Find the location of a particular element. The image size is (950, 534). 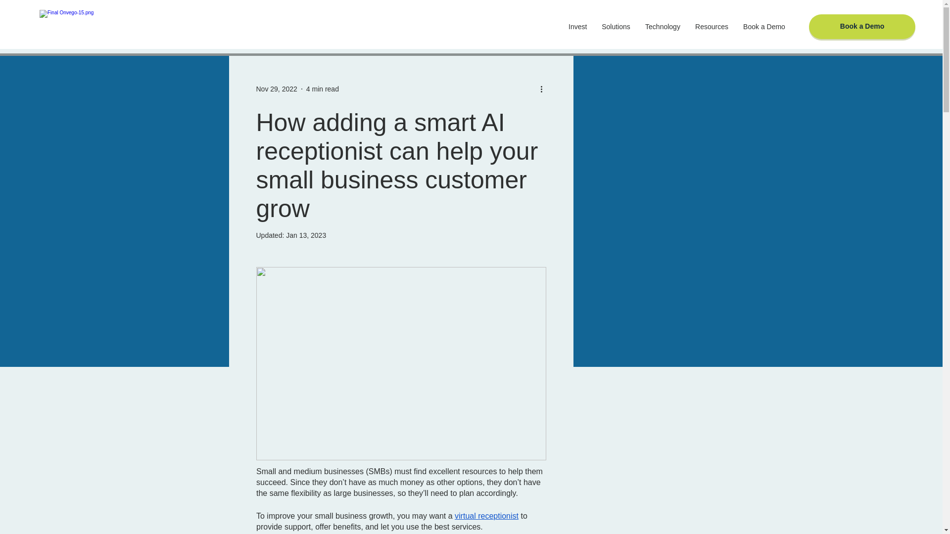

Resources is located at coordinates (712, 27).